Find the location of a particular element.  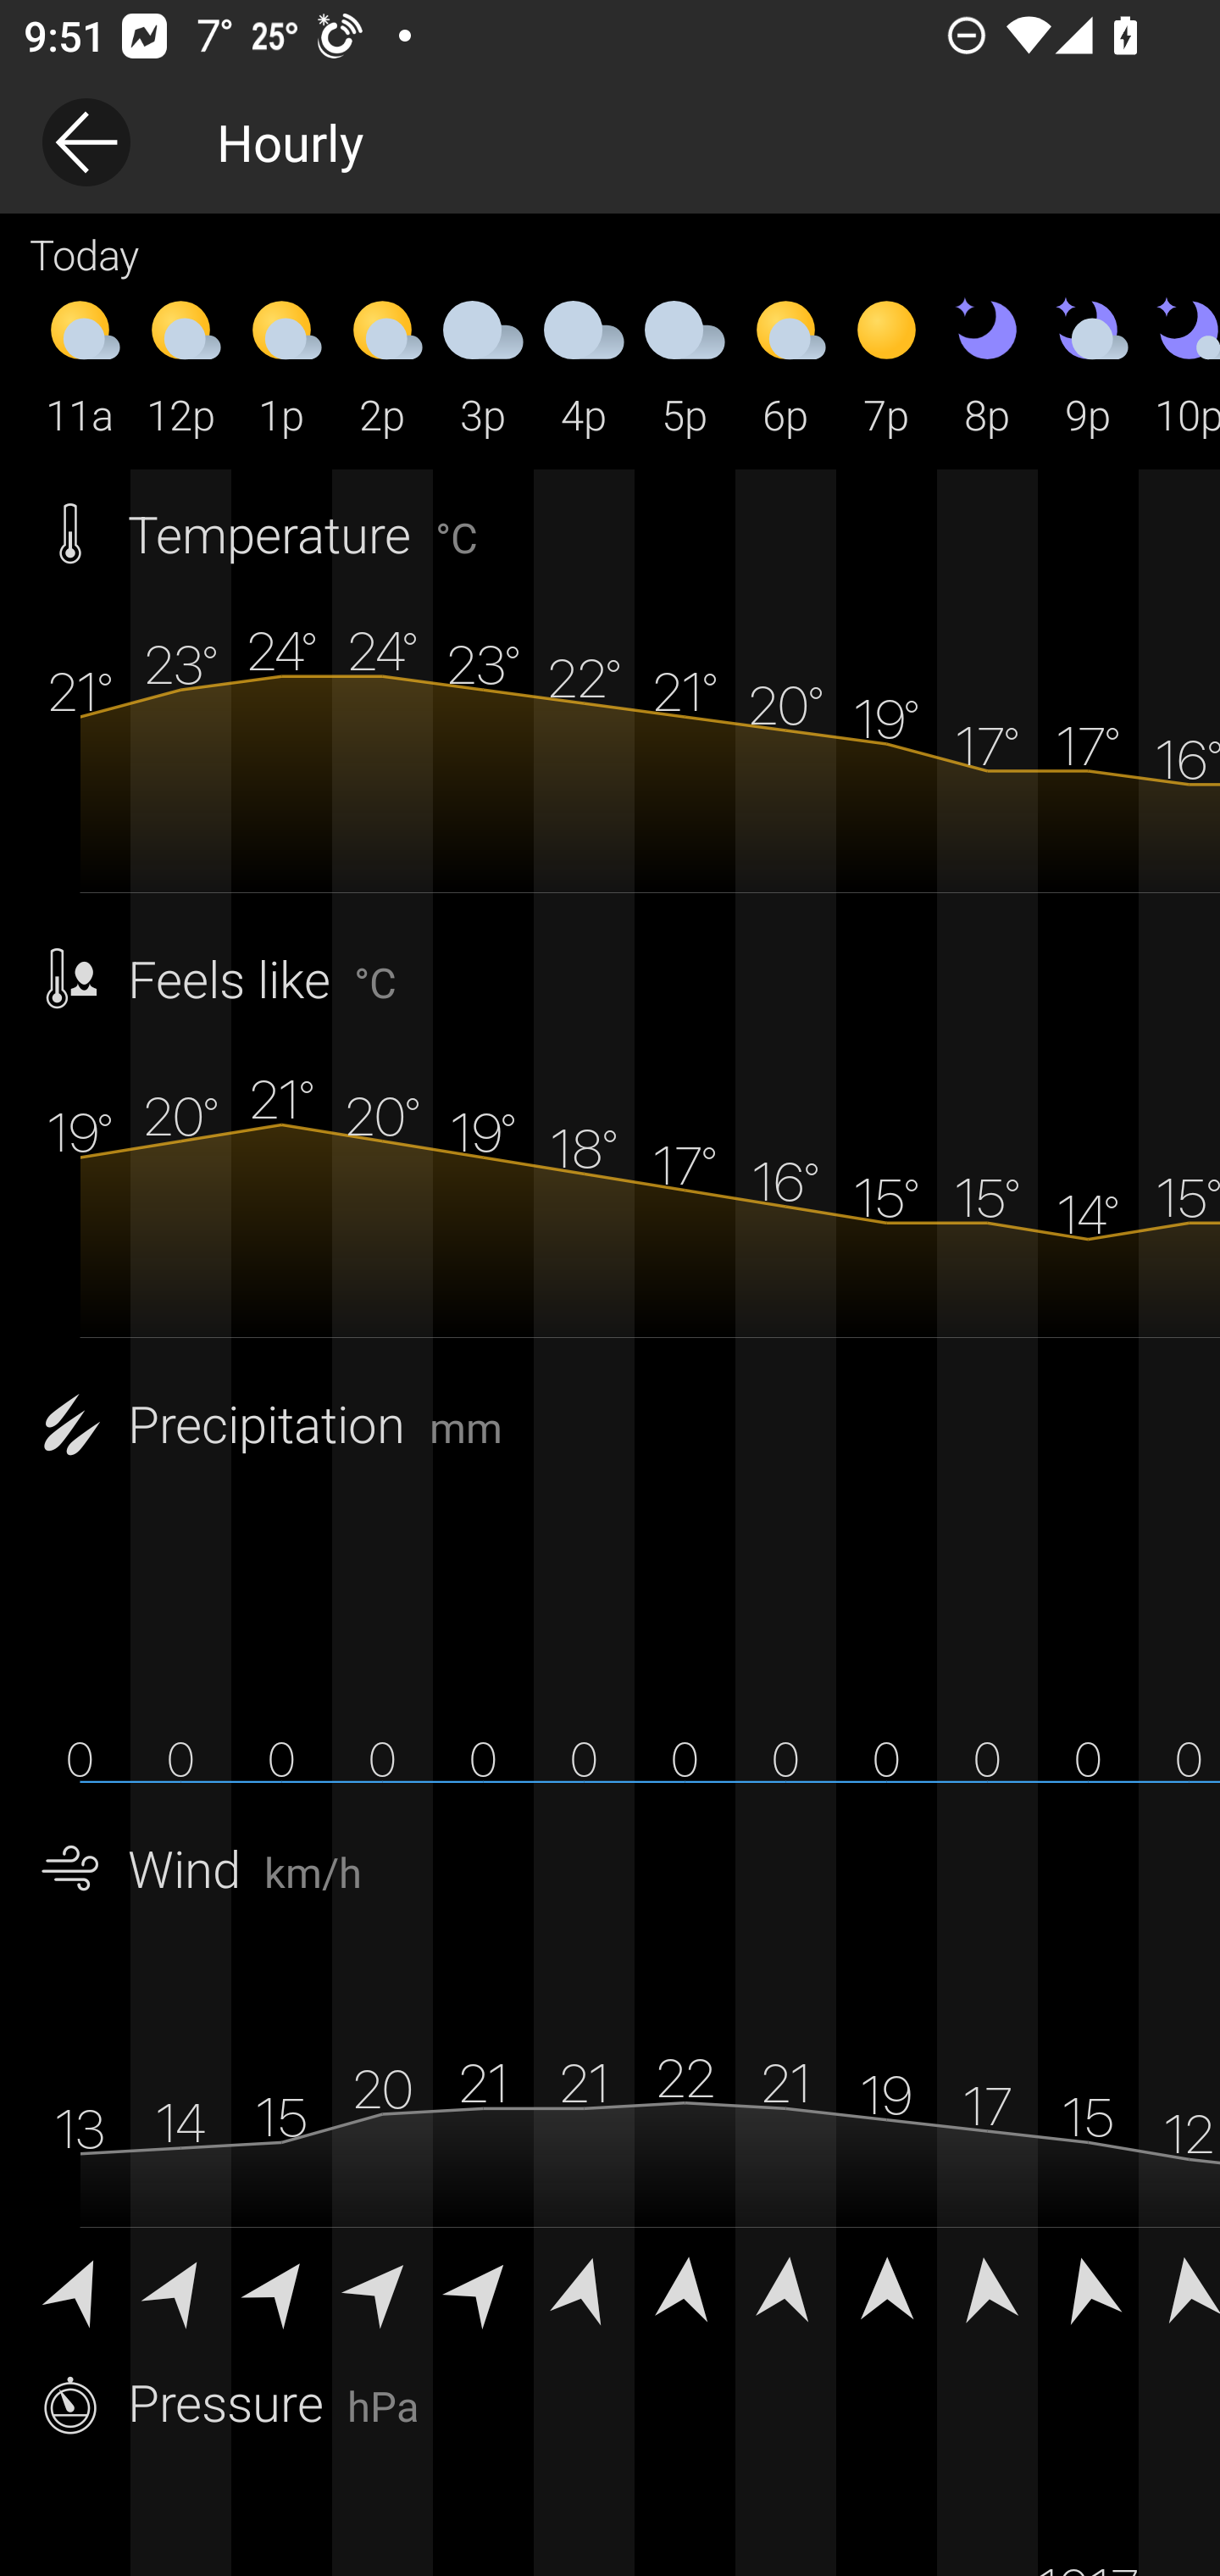

 is located at coordinates (382, 2286).